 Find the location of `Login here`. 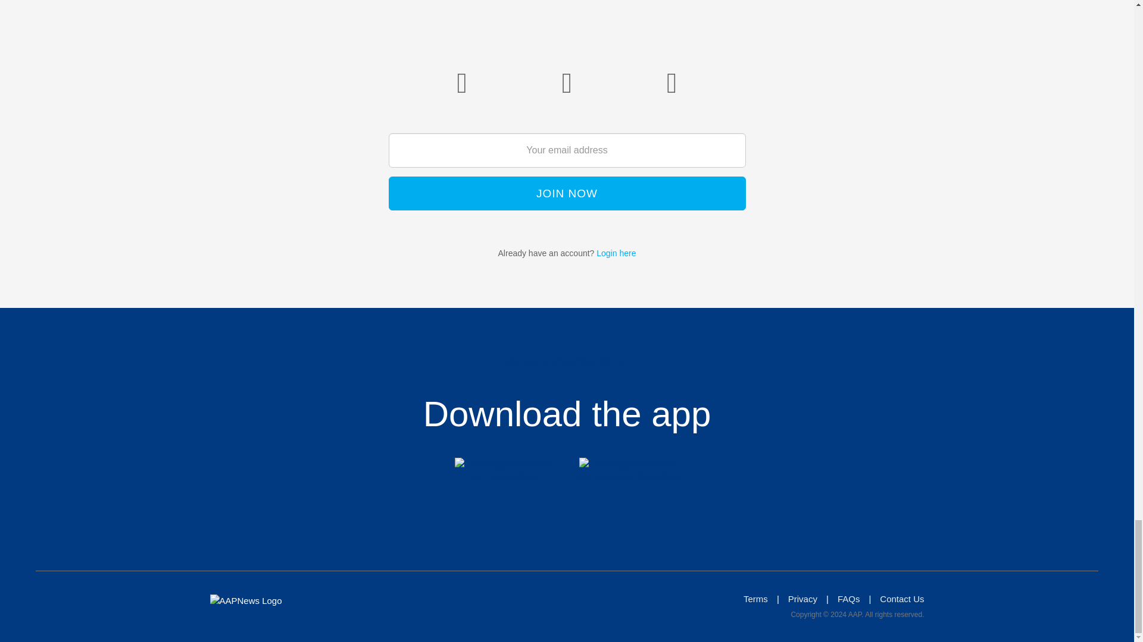

Login here is located at coordinates (616, 253).